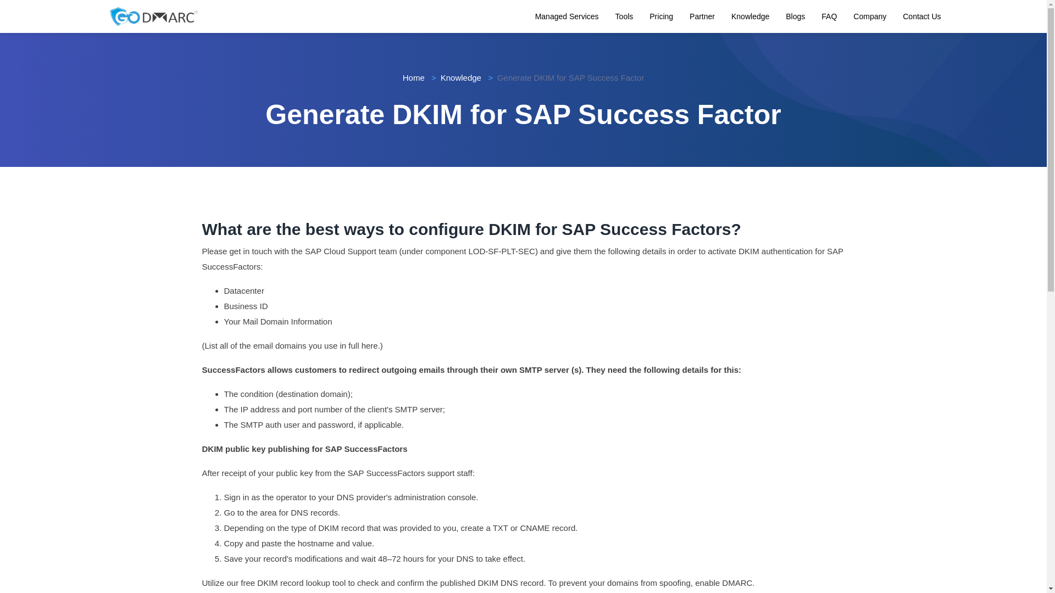  I want to click on Knowledge, so click(460, 77).